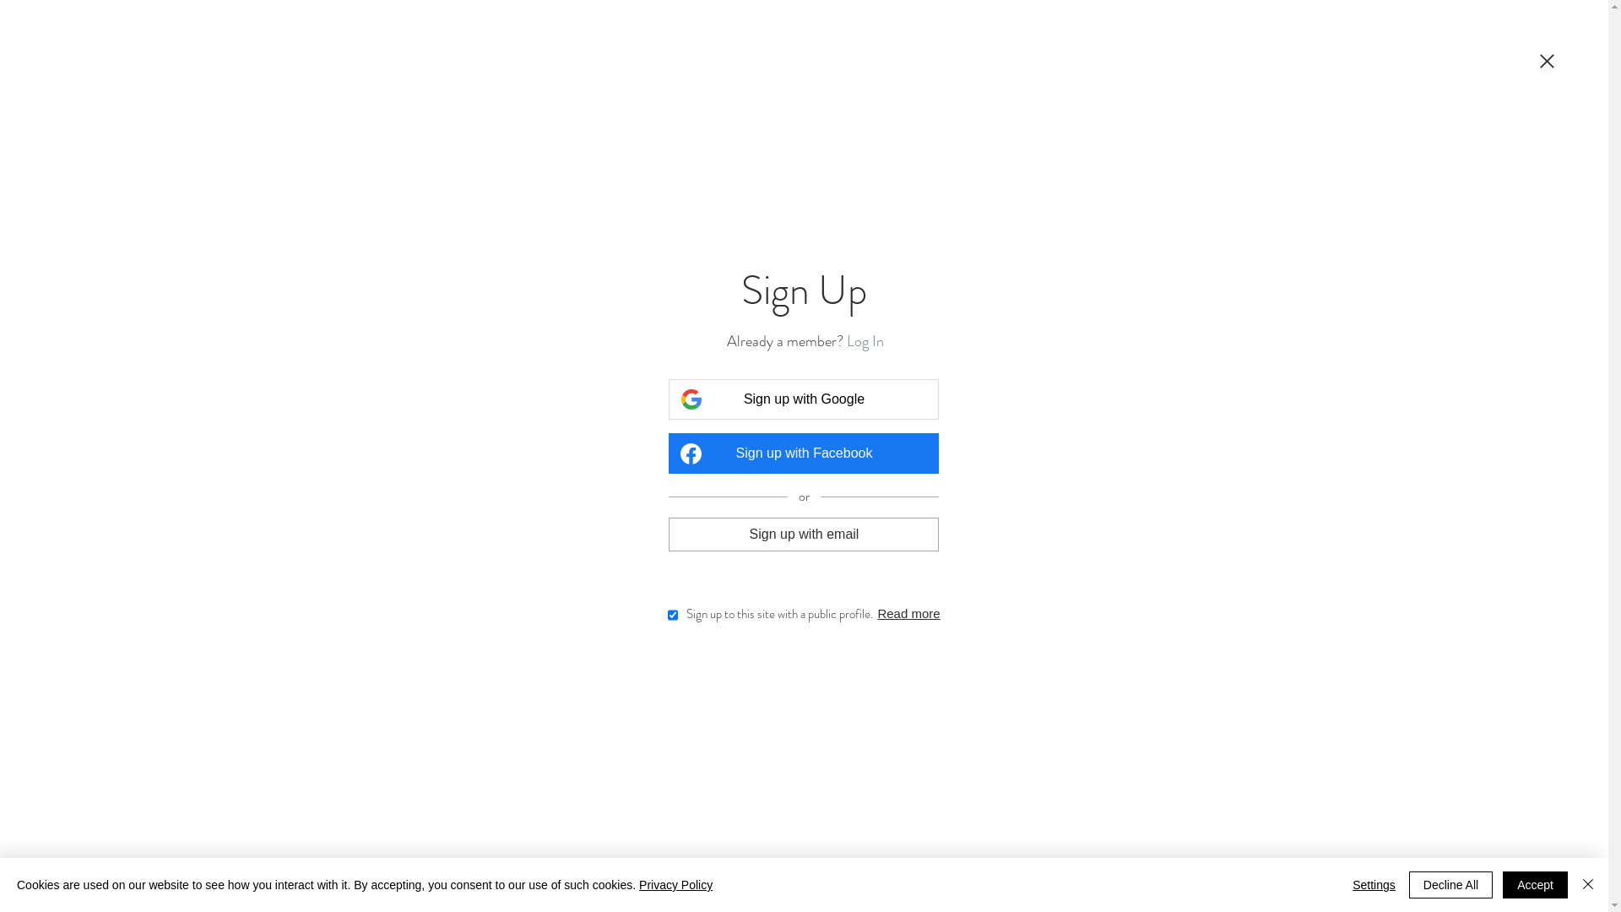  Describe the element at coordinates (804, 453) in the screenshot. I see `Sign up with Facebook` at that location.